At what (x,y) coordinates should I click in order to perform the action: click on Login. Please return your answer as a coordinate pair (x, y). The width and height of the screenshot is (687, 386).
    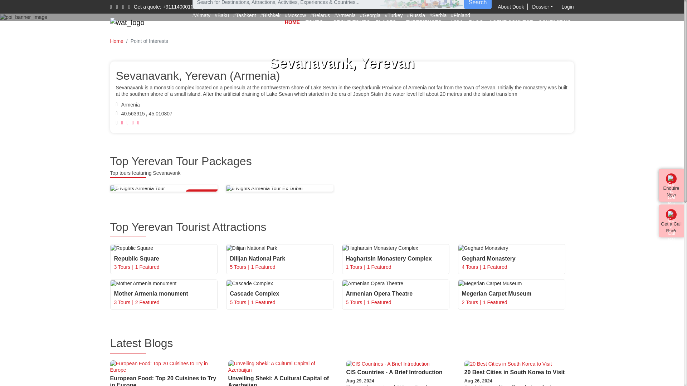
    Looking at the image, I should click on (567, 6).